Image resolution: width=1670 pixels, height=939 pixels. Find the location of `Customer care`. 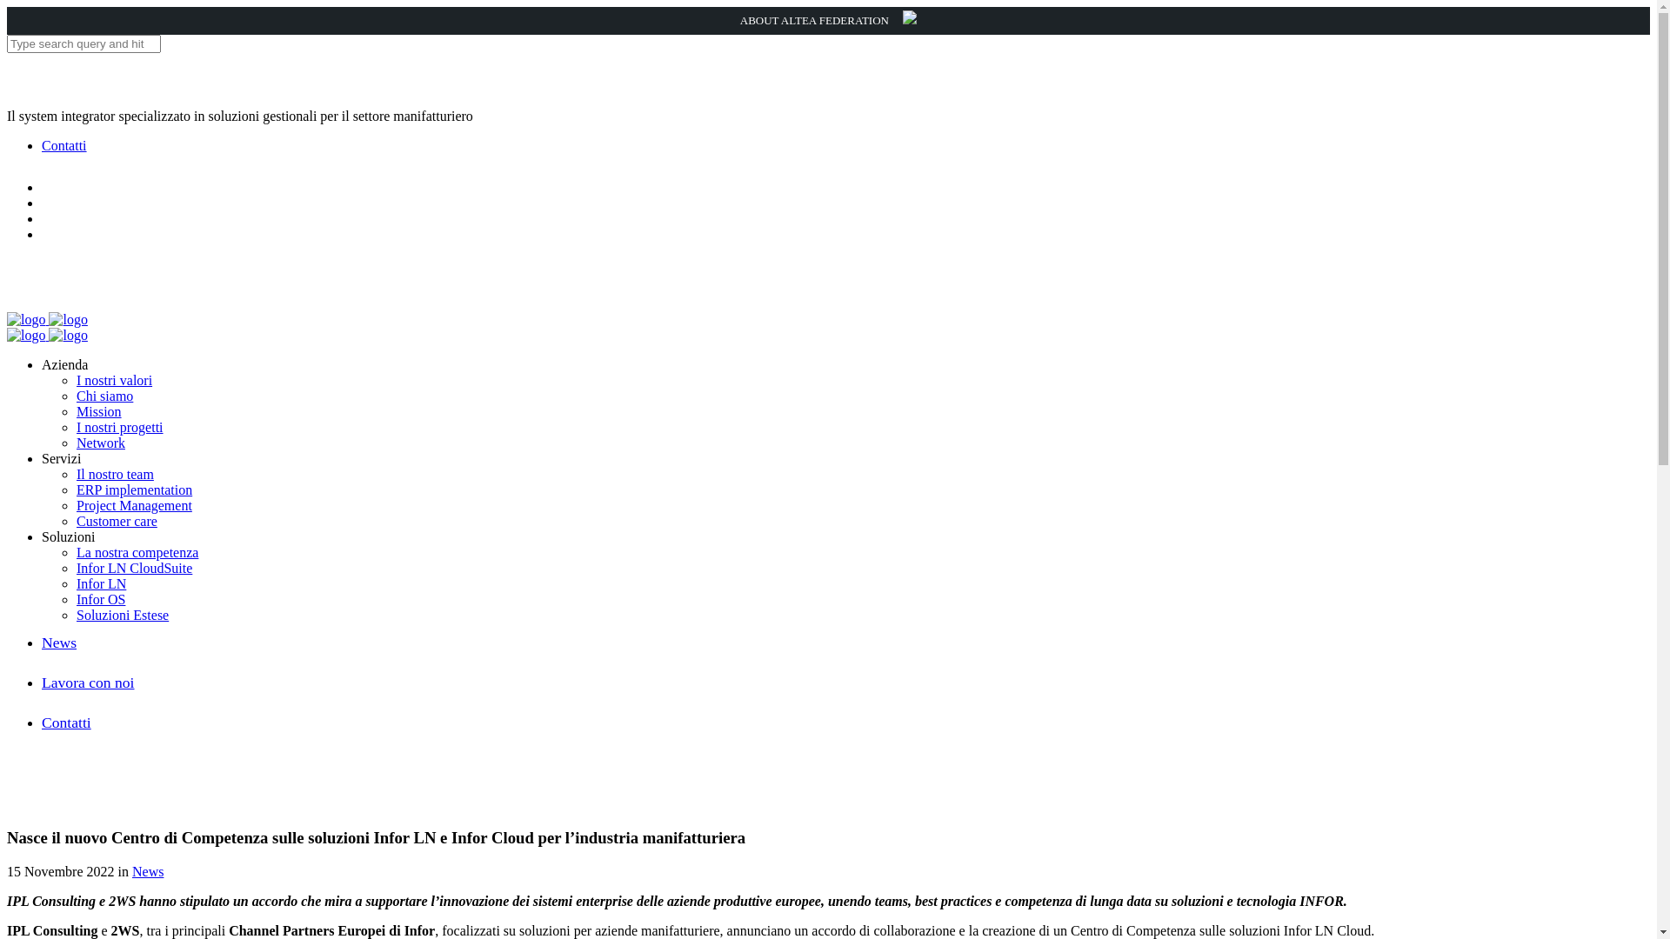

Customer care is located at coordinates (117, 522).